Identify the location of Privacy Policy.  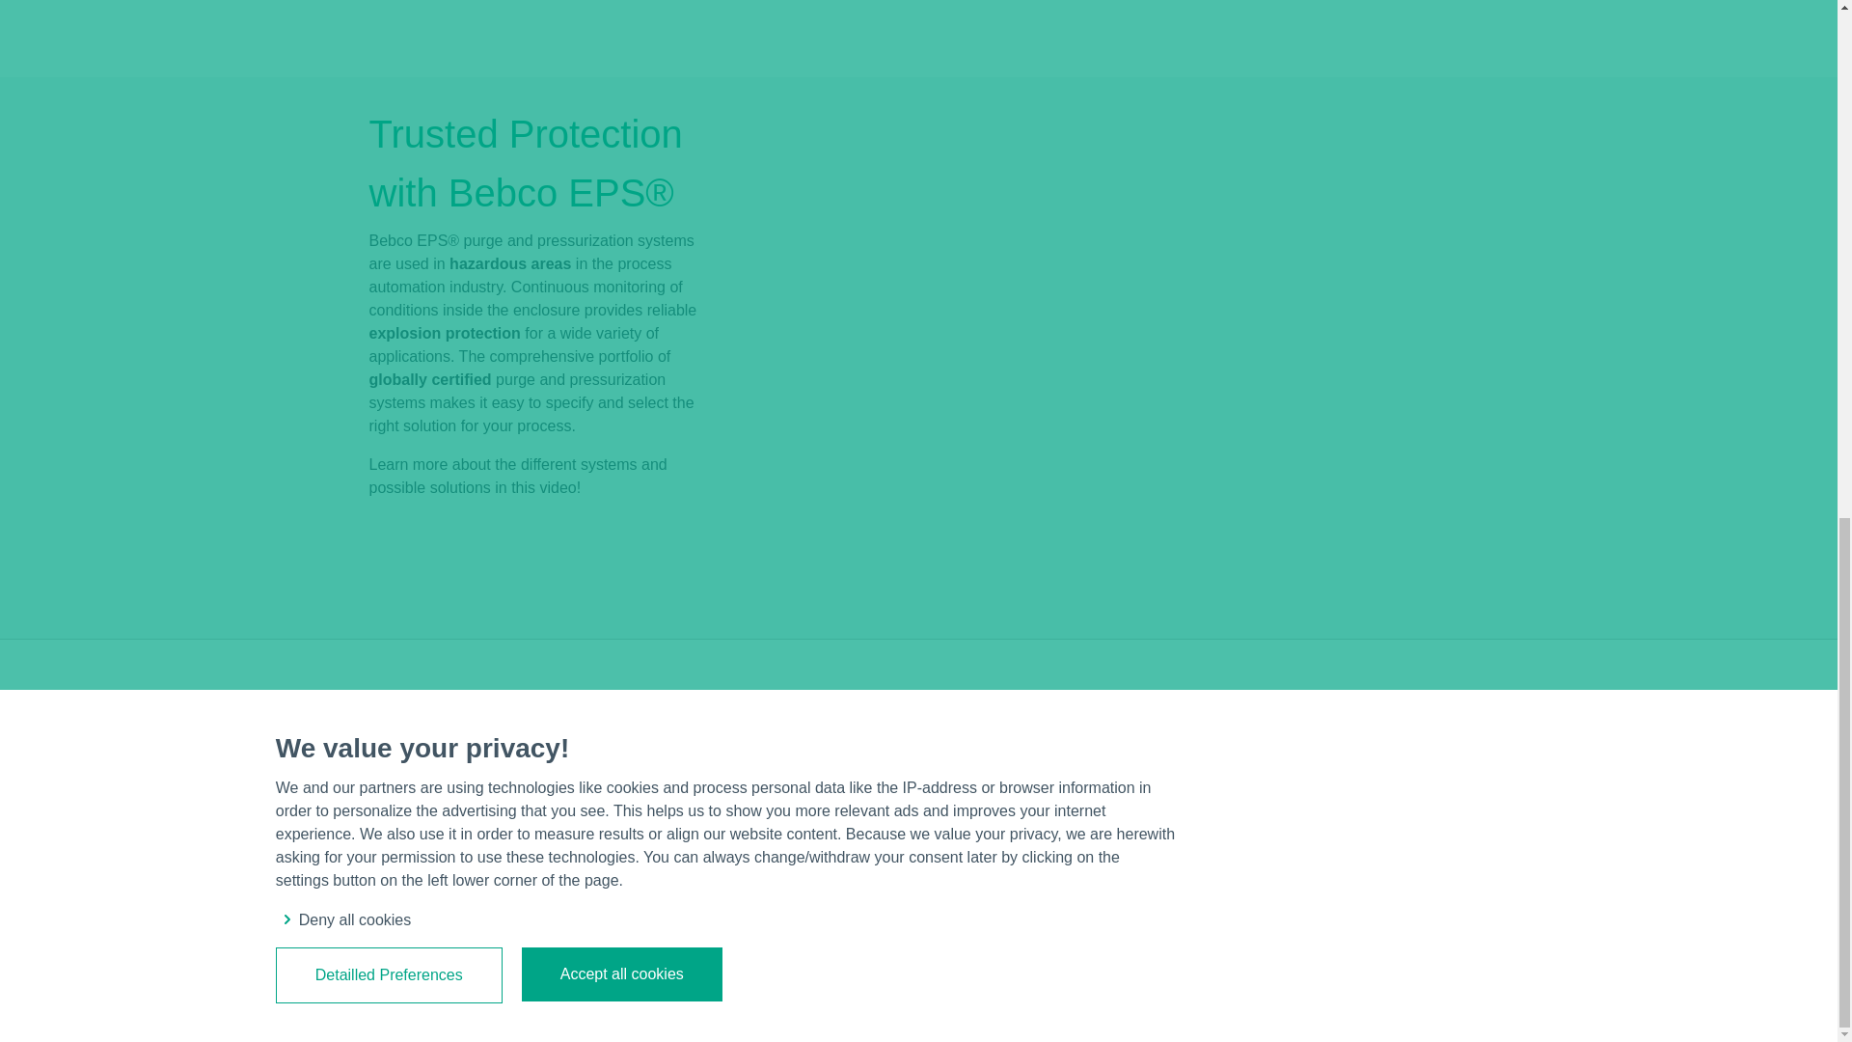
(1013, 793).